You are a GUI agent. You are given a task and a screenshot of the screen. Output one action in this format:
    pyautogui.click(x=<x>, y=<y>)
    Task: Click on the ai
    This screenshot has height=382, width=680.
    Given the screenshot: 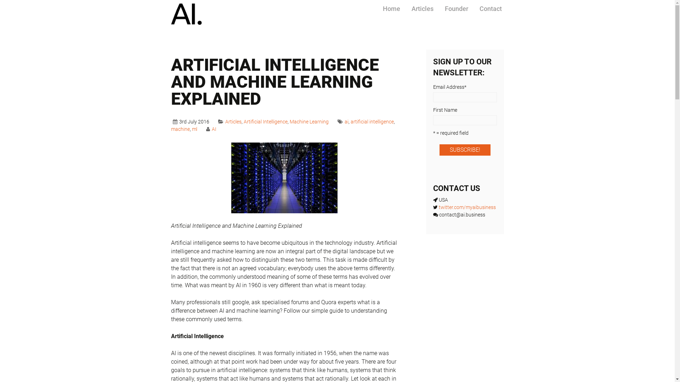 What is the action you would take?
    pyautogui.click(x=346, y=122)
    